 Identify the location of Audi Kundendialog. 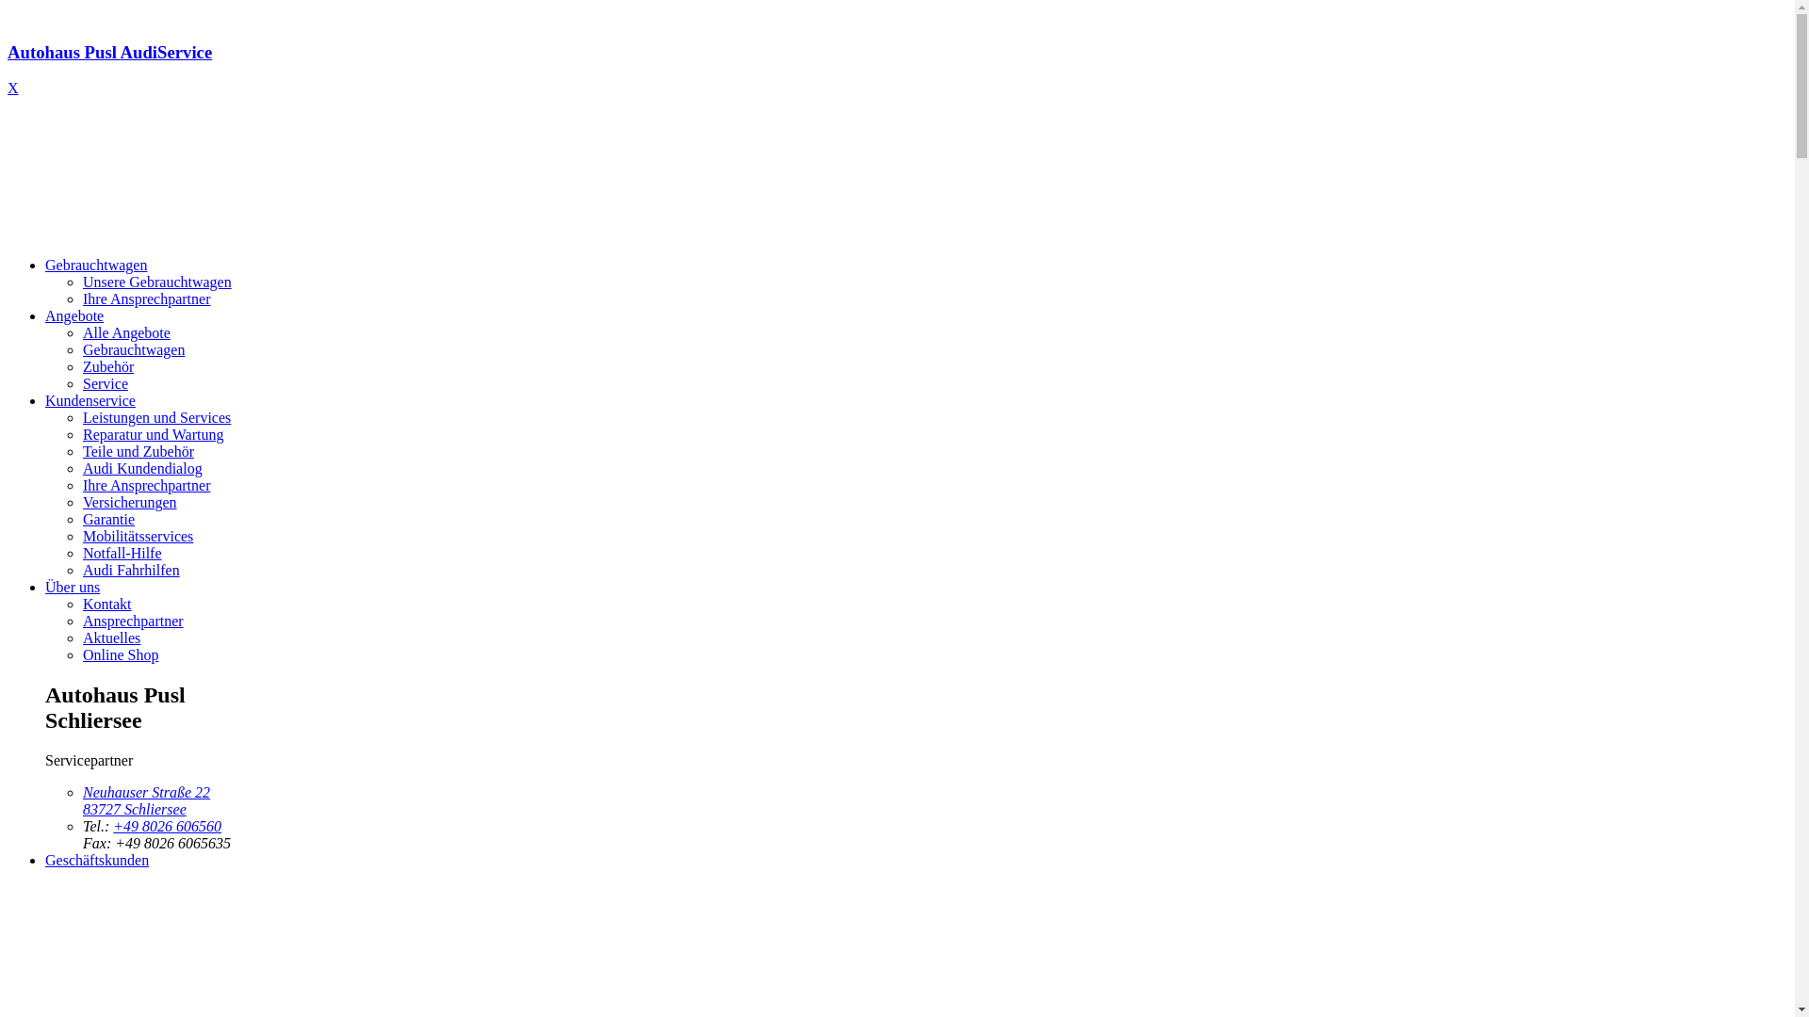
(143, 469).